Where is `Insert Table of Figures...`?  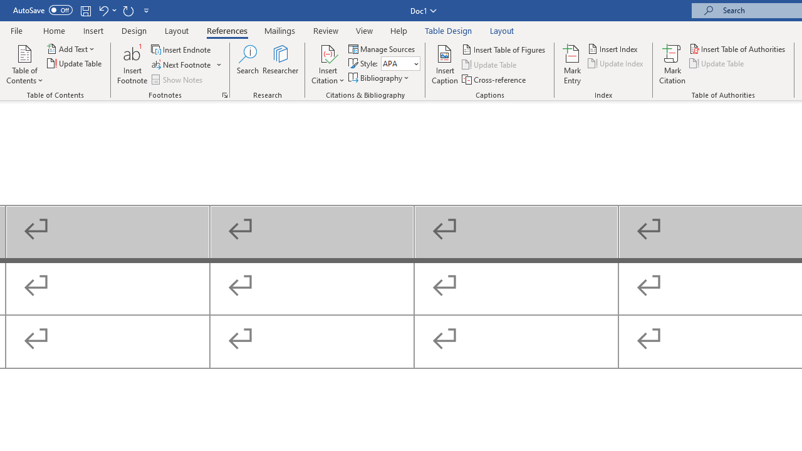 Insert Table of Figures... is located at coordinates (504, 49).